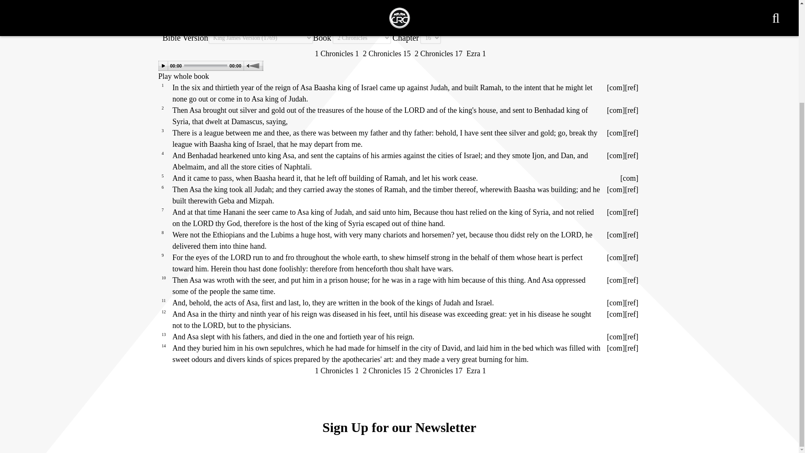 The height and width of the screenshot is (453, 805). Describe the element at coordinates (634, 16) in the screenshot. I see `Click to view RSS Feed` at that location.